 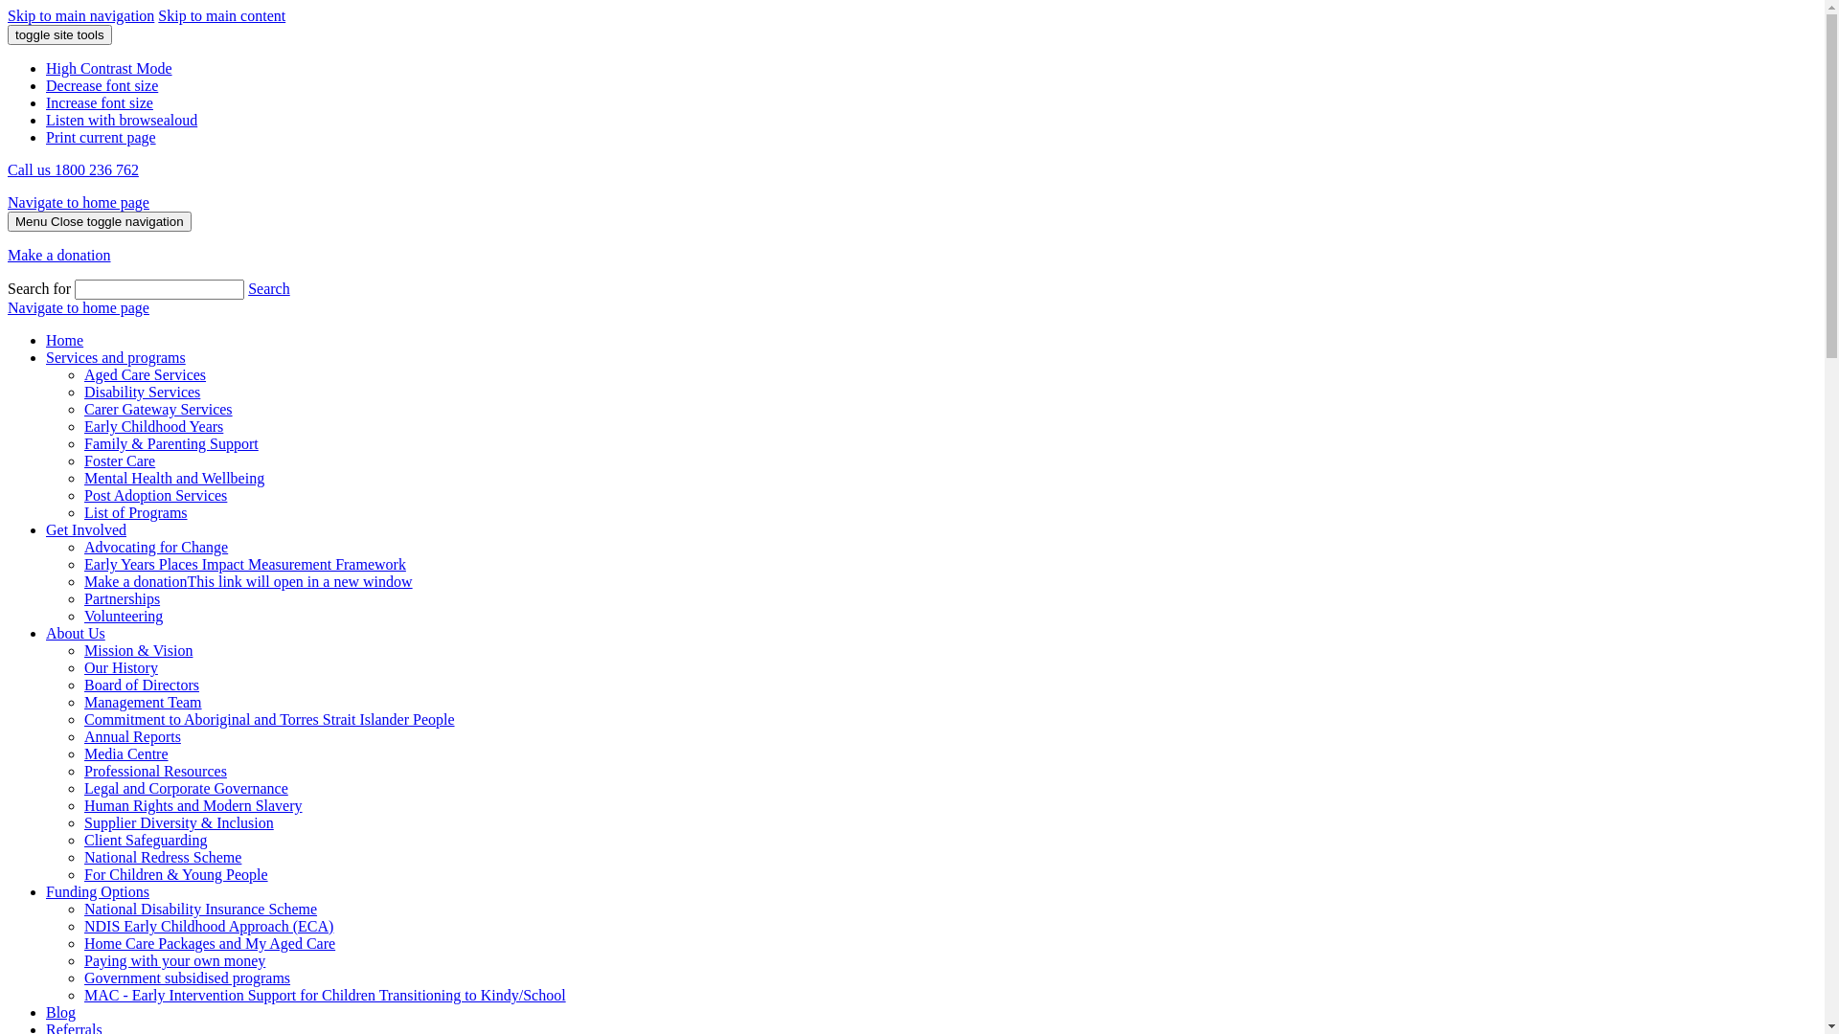 I want to click on Navigate to home page, so click(x=79, y=308).